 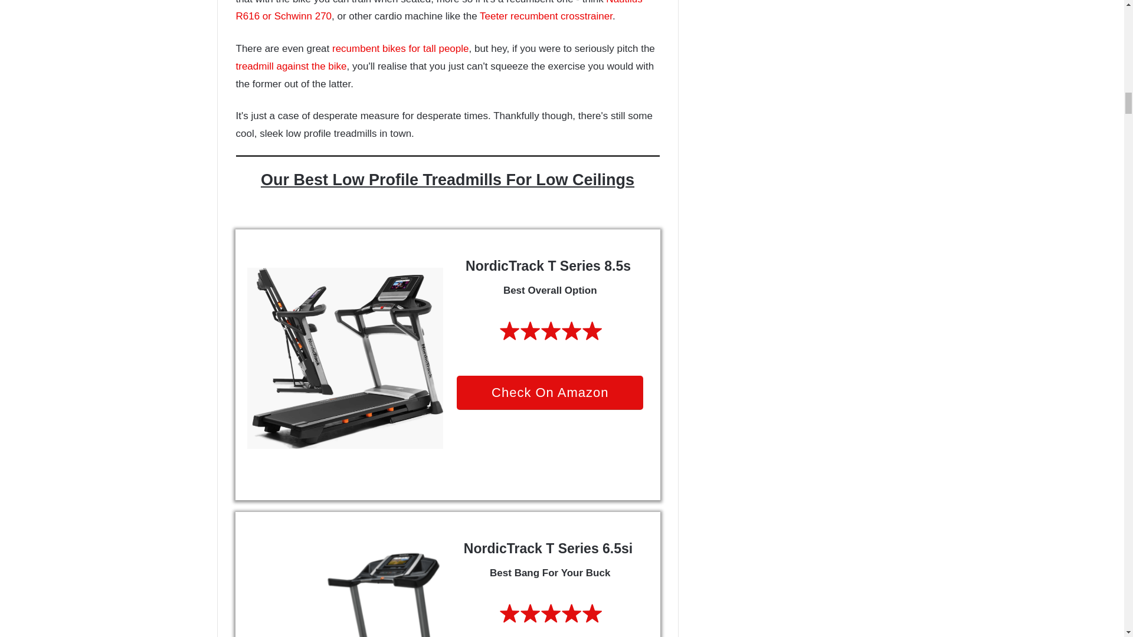 What do you see at coordinates (345, 357) in the screenshot?
I see `low profile treadmill` at bounding box center [345, 357].